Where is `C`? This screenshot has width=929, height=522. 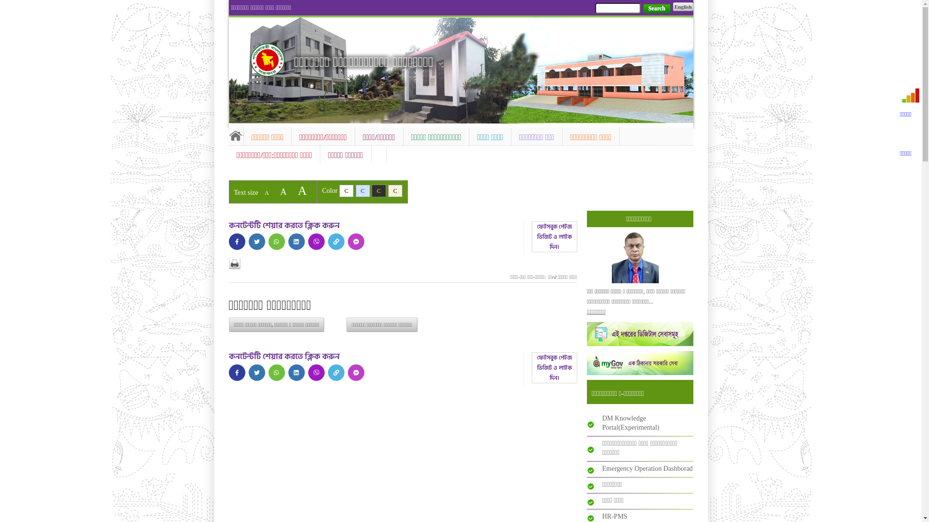
C is located at coordinates (346, 191).